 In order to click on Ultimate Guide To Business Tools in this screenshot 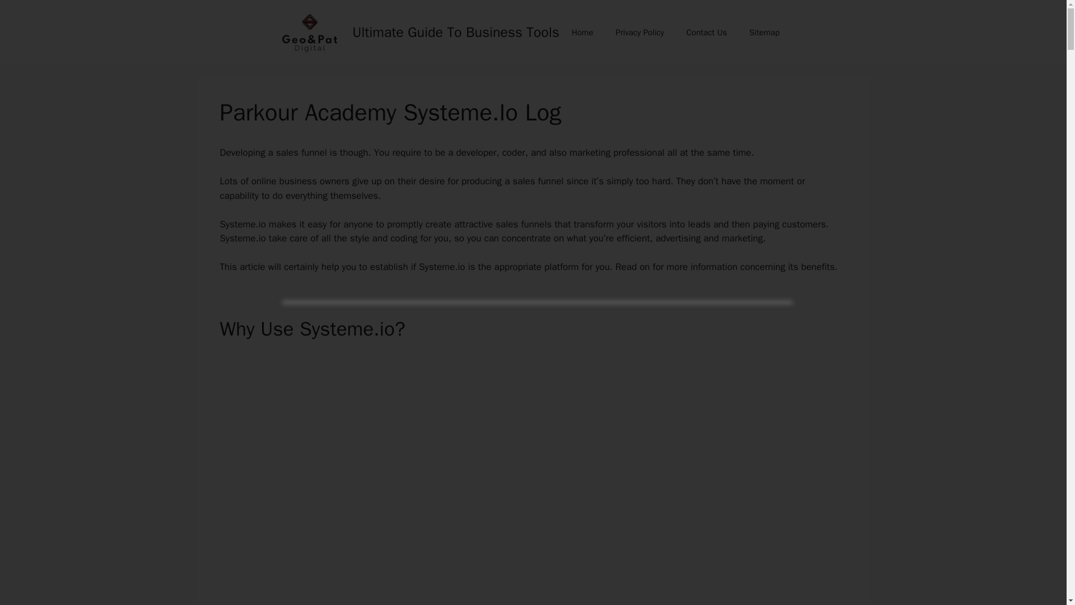, I will do `click(456, 32)`.